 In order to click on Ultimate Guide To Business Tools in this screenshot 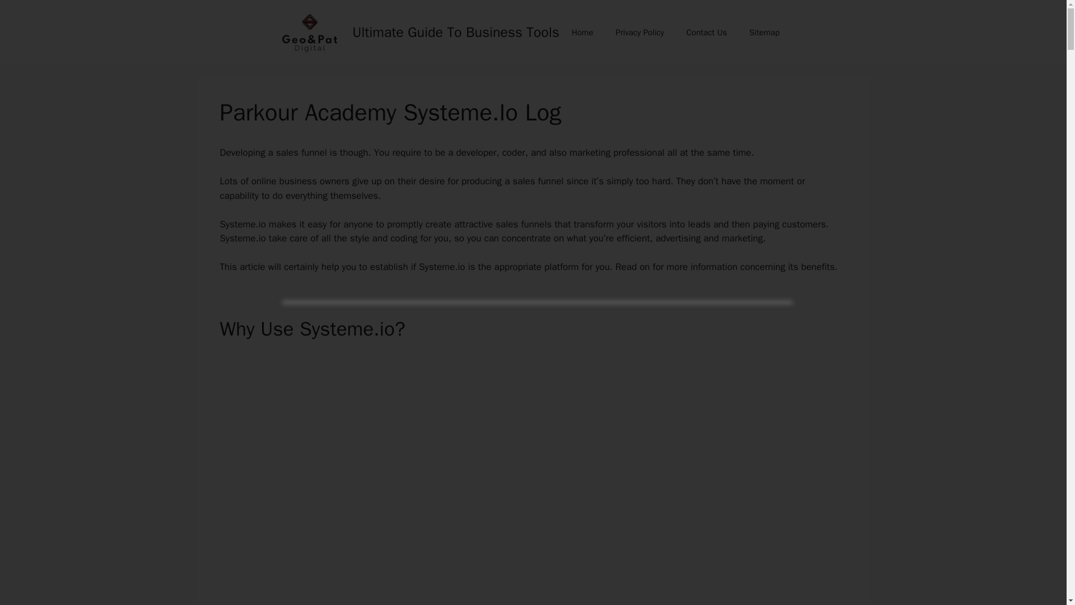, I will do `click(456, 32)`.